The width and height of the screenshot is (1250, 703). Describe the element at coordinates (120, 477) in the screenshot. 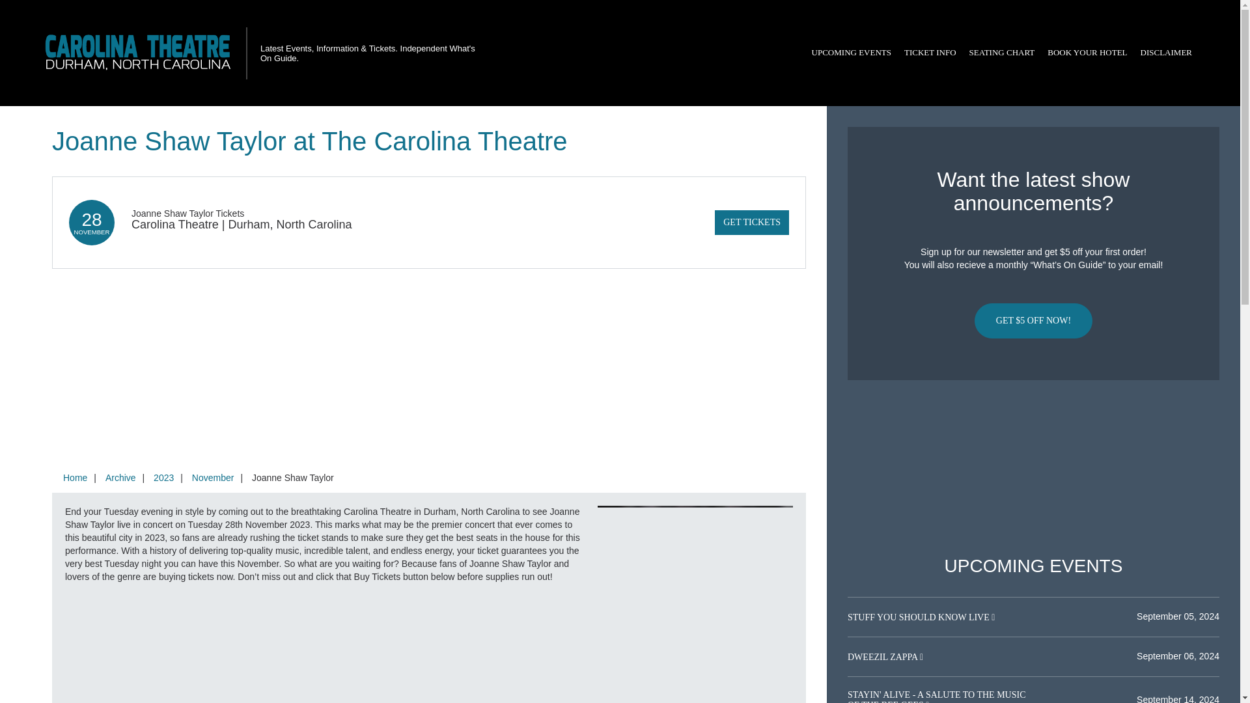

I see `Archive` at that location.